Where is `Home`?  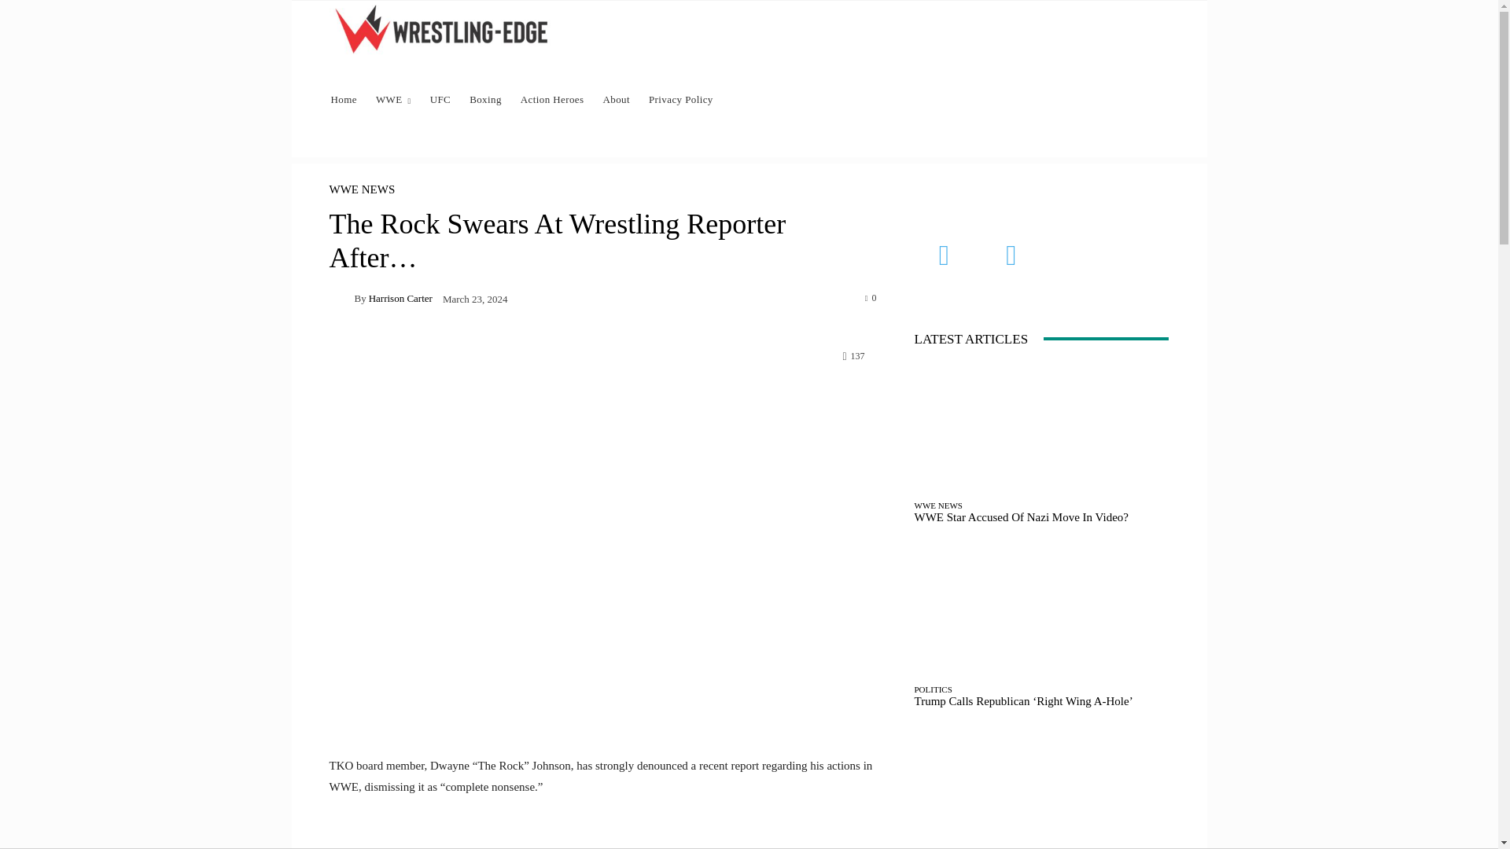
Home is located at coordinates (343, 99).